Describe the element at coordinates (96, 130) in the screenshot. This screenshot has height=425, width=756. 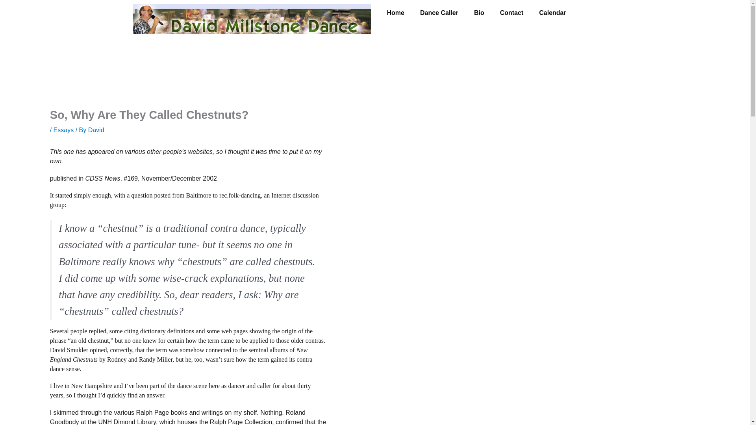
I see `View all posts by David` at that location.